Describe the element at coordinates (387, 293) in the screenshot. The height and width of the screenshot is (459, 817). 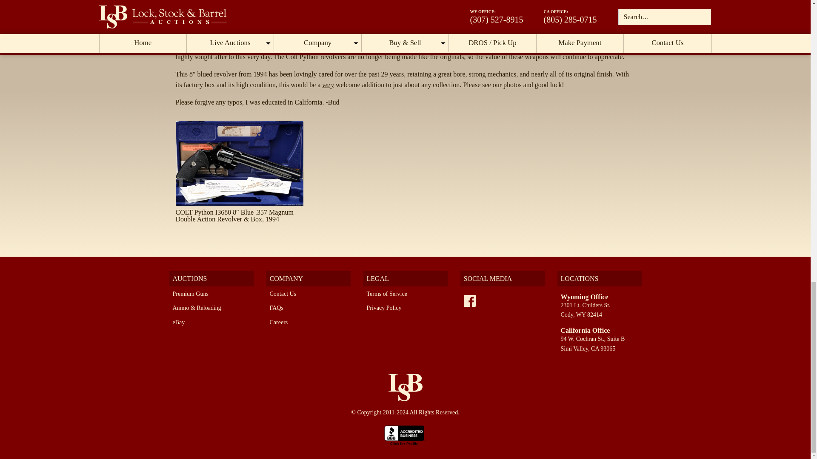
I see `Terms of Service` at that location.